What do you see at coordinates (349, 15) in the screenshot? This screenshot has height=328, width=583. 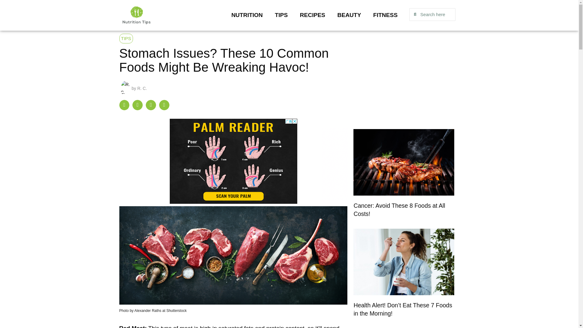 I see `BEAUTY` at bounding box center [349, 15].